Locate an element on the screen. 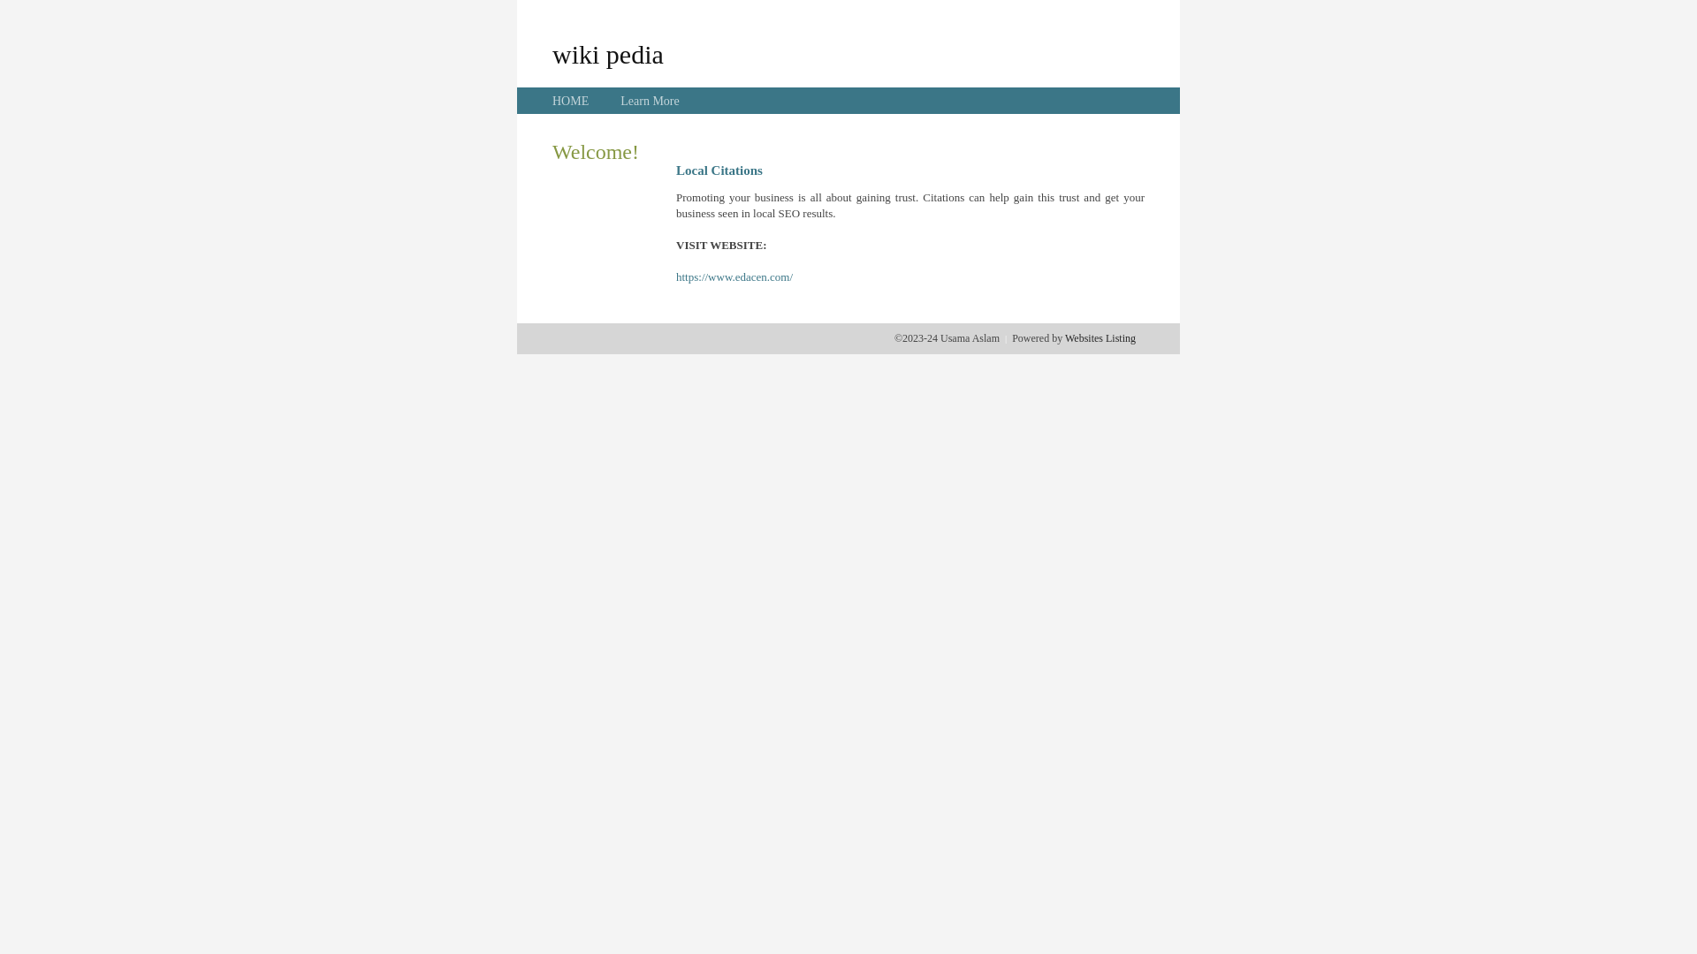 This screenshot has width=1697, height=954. Learn More is located at coordinates (650, 101).